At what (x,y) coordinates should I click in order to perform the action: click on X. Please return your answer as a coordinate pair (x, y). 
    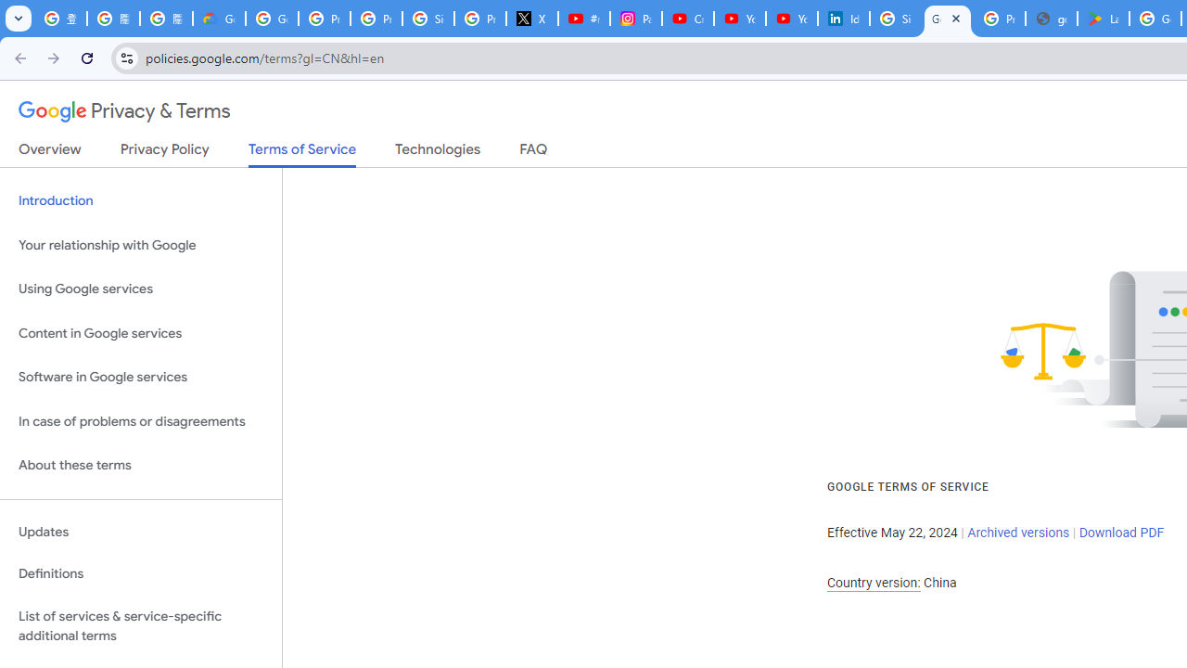
    Looking at the image, I should click on (532, 19).